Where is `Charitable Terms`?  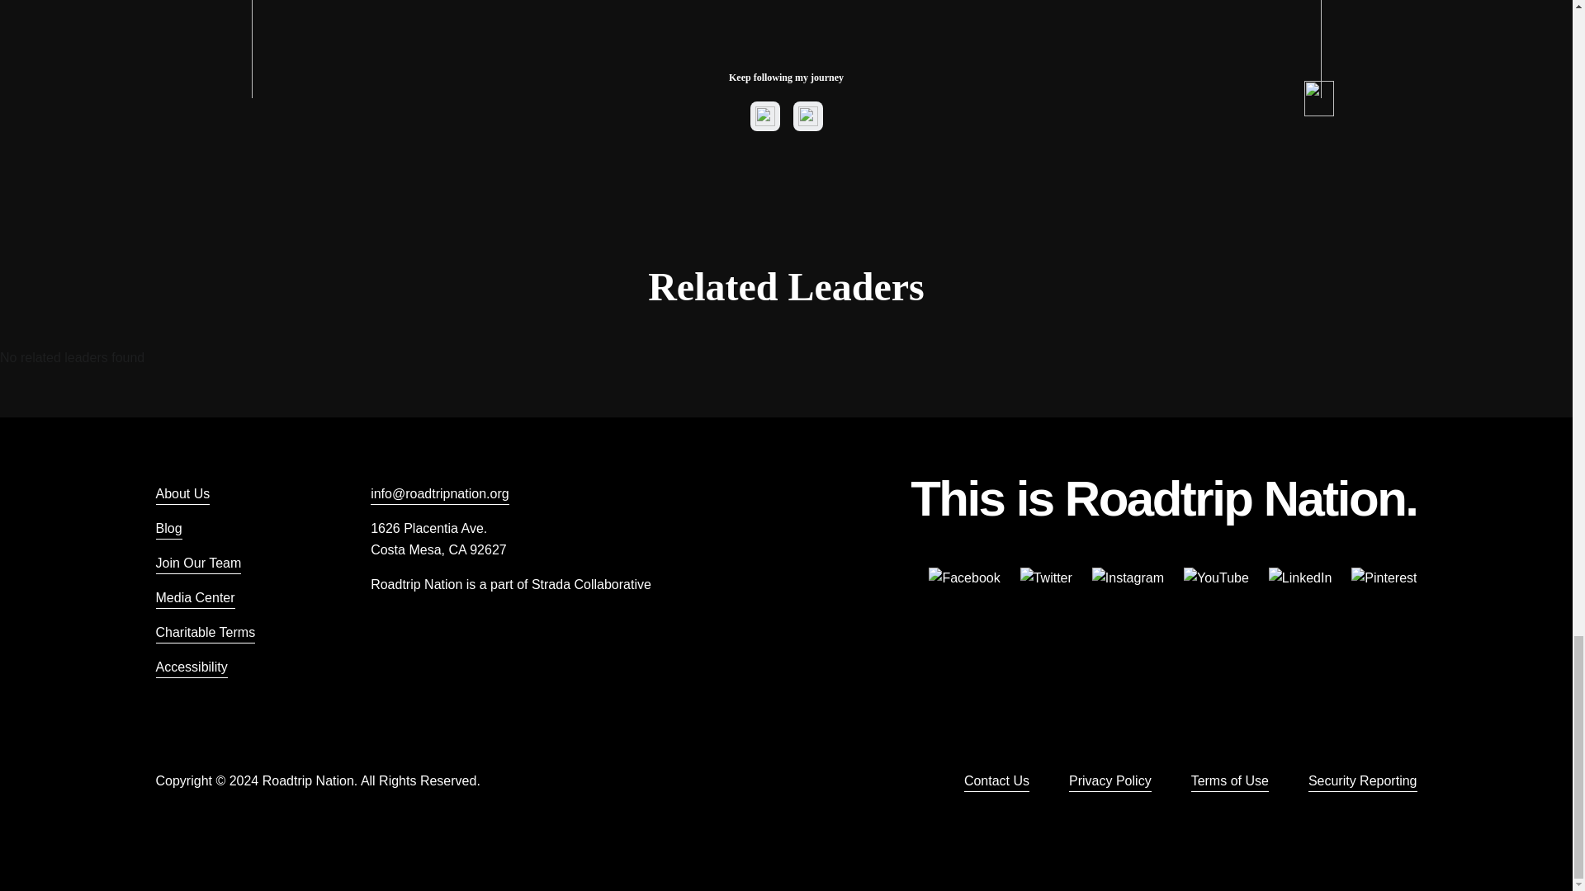
Charitable Terms is located at coordinates (205, 632).